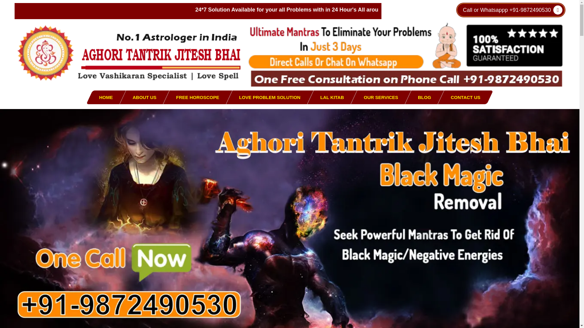 This screenshot has height=328, width=584. I want to click on BLOG, so click(425, 97).